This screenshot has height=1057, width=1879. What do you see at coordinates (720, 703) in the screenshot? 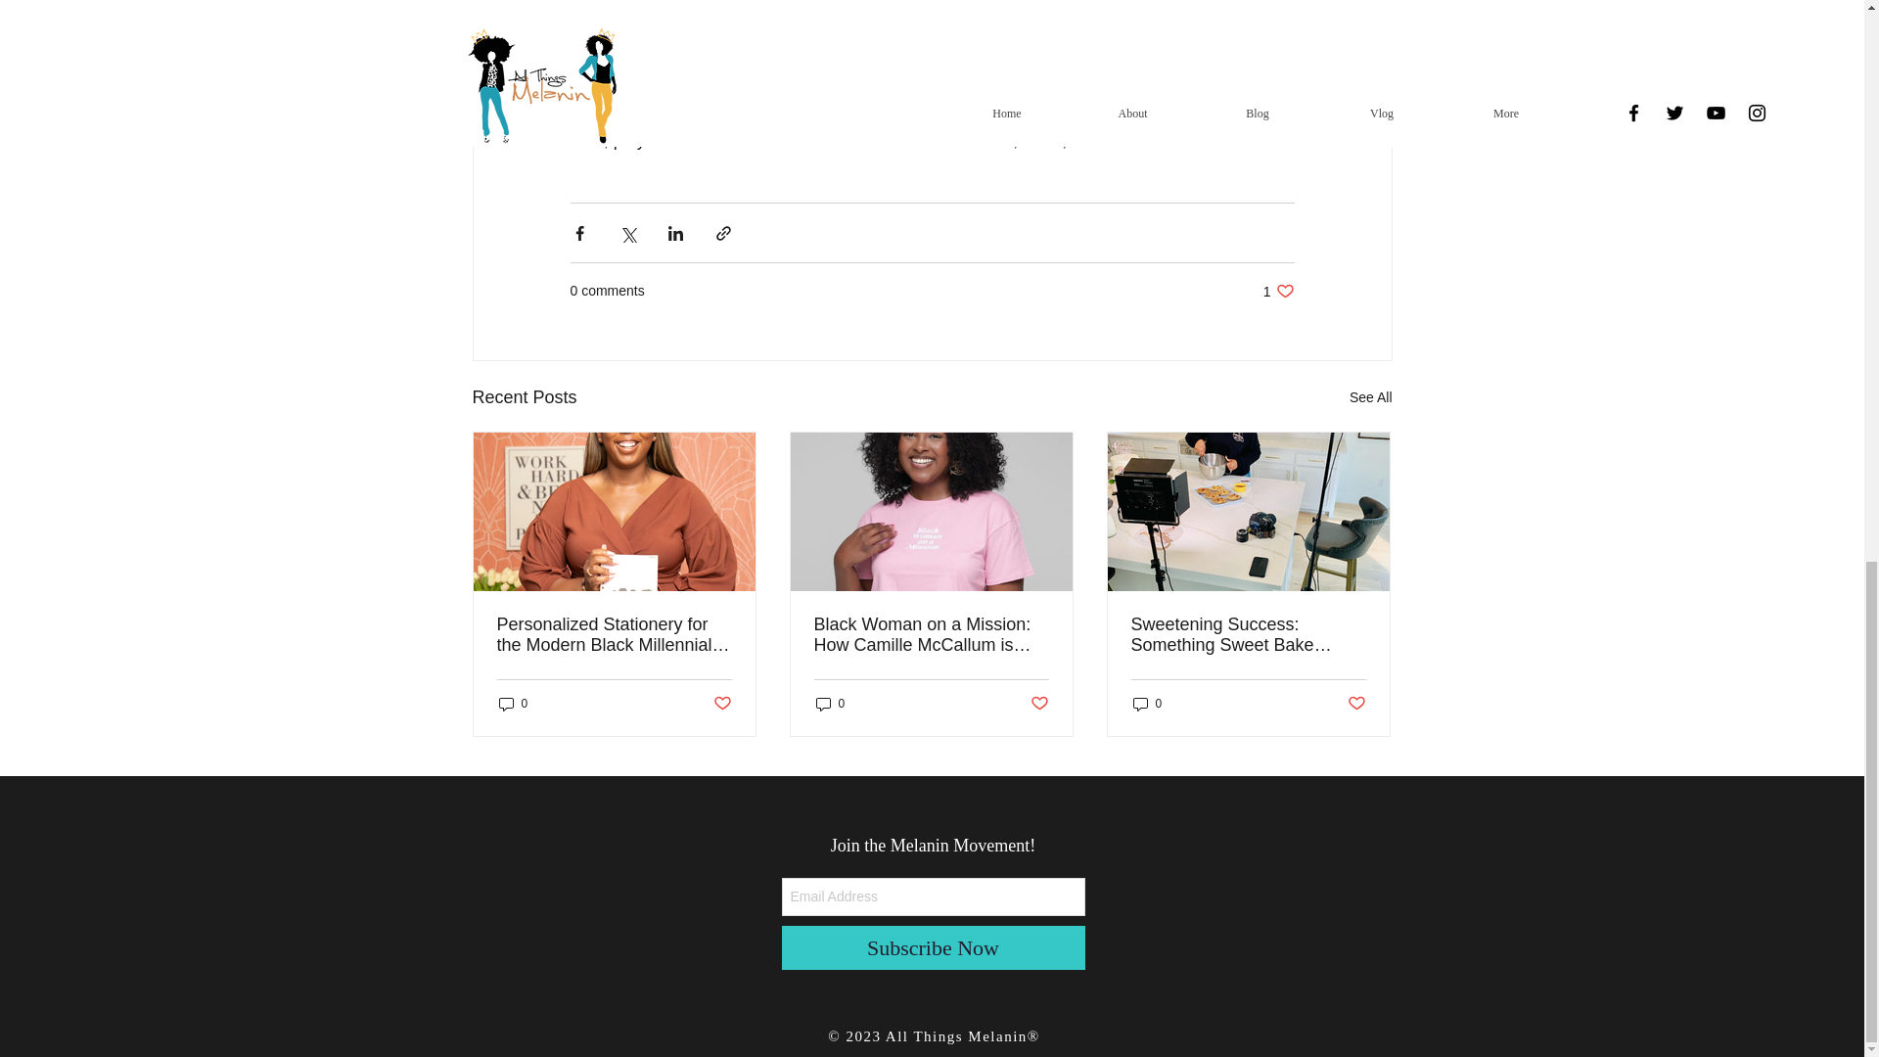
I see `See All` at bounding box center [720, 703].